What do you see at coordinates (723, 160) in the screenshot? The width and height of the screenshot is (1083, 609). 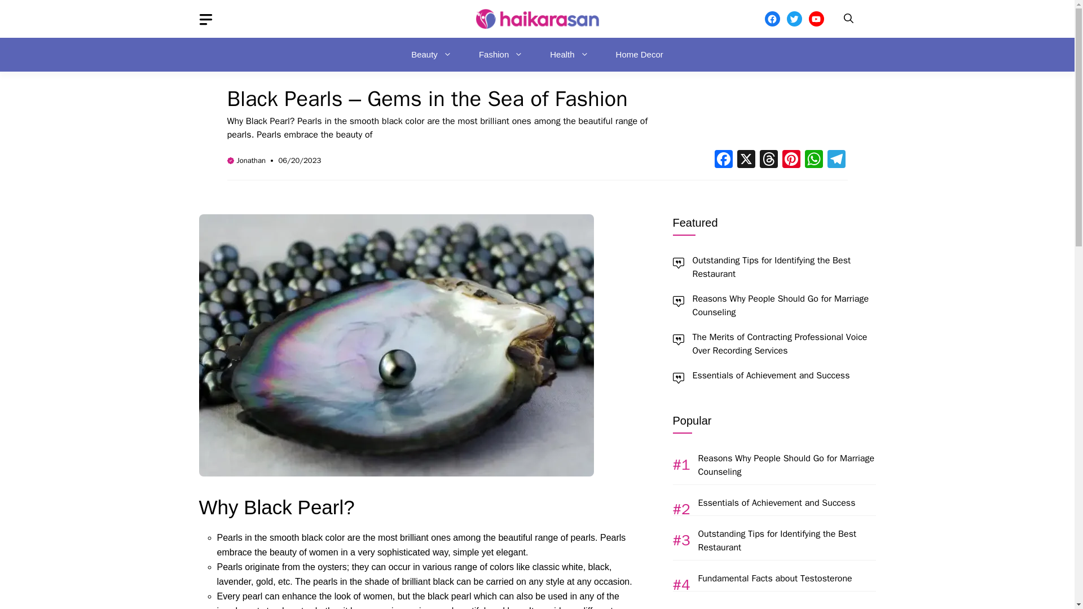 I see `Facebook` at bounding box center [723, 160].